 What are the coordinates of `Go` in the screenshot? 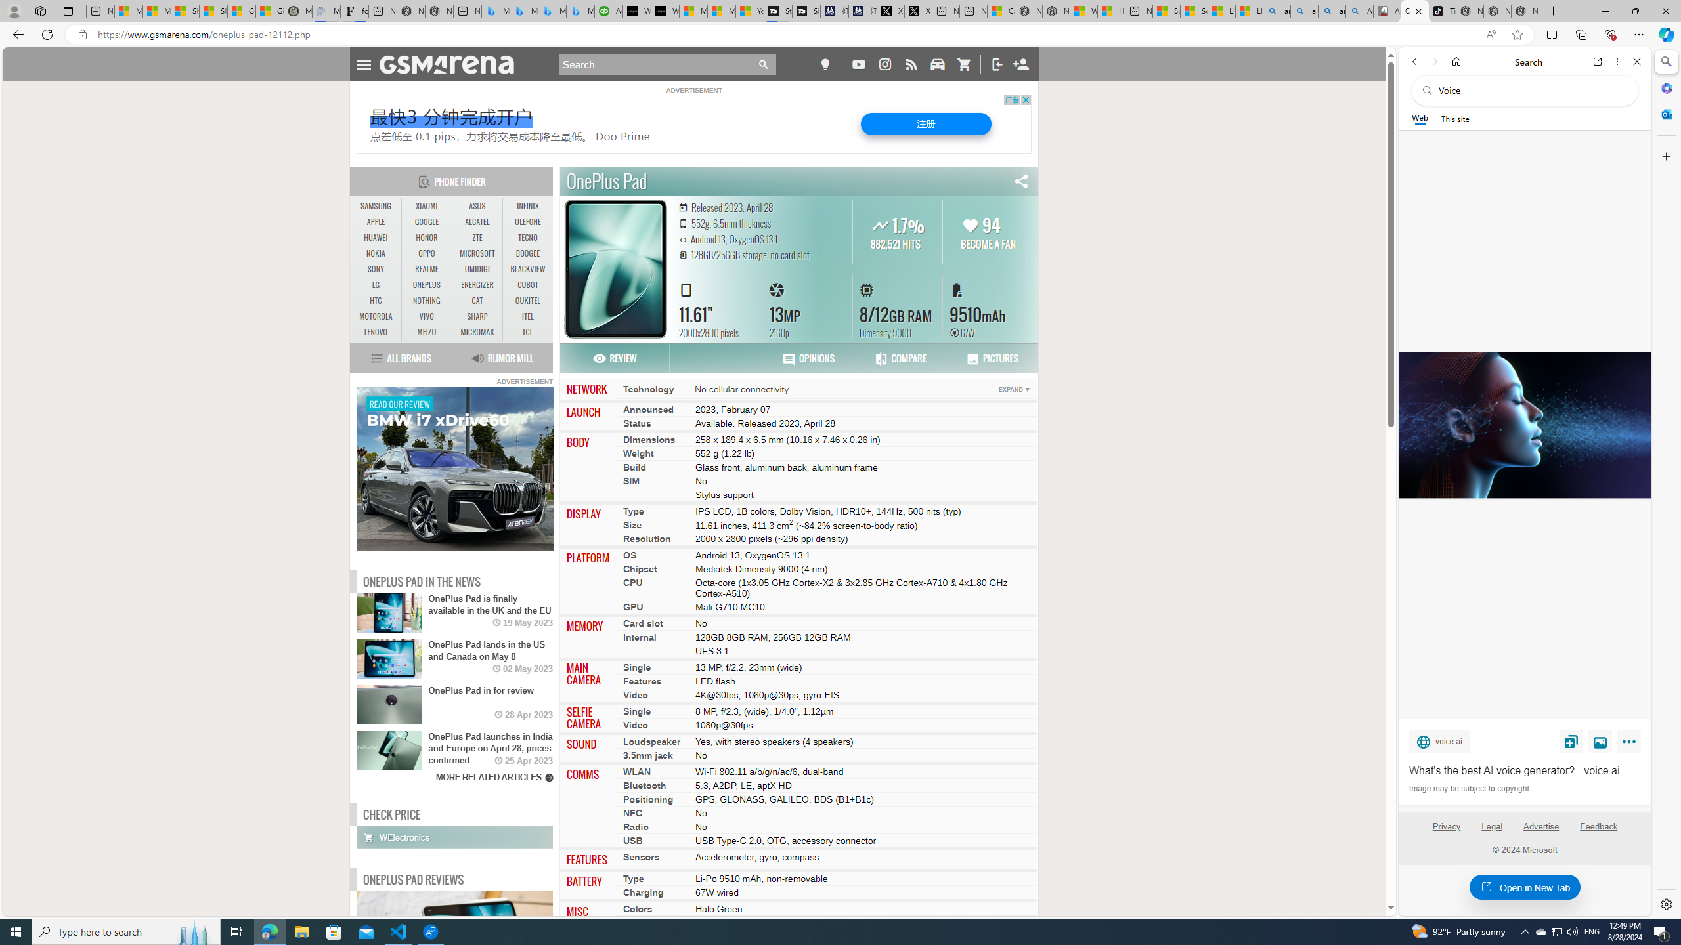 It's located at (764, 64).